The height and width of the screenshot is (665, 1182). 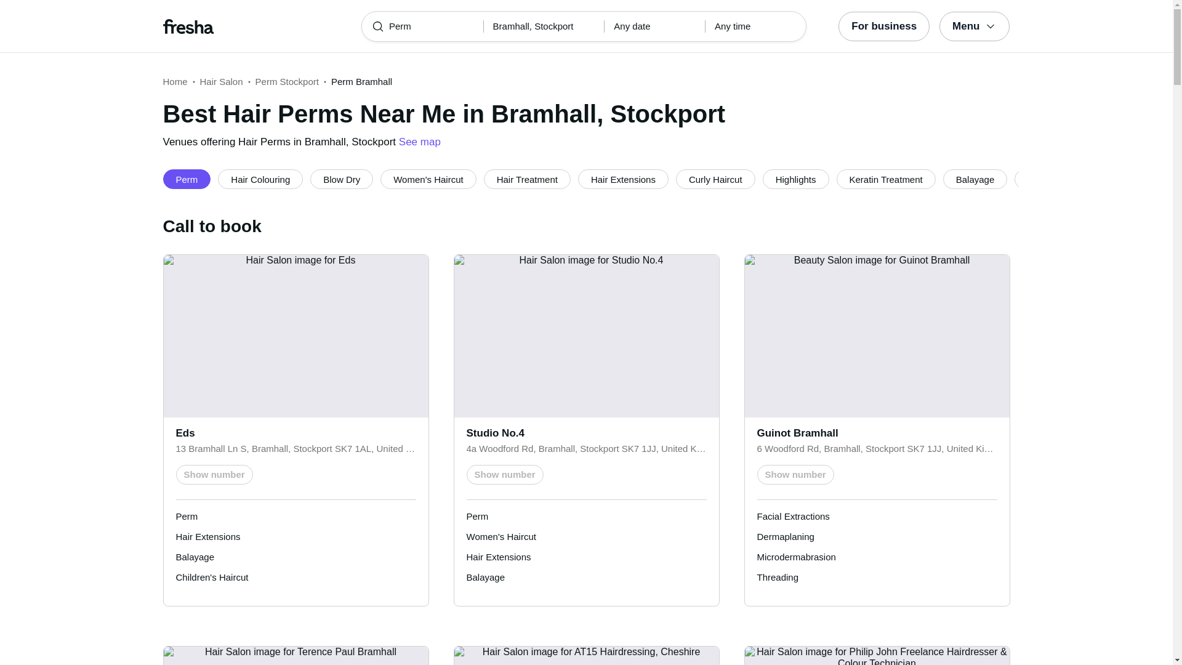 I want to click on Hair Colouring, so click(x=260, y=179).